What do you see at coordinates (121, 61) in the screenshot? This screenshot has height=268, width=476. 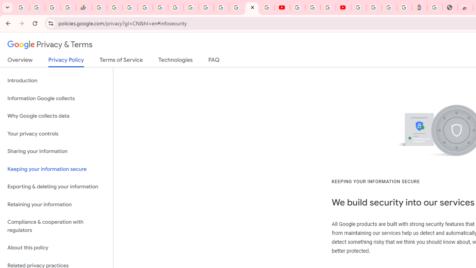 I see `Terms of Service` at bounding box center [121, 61].